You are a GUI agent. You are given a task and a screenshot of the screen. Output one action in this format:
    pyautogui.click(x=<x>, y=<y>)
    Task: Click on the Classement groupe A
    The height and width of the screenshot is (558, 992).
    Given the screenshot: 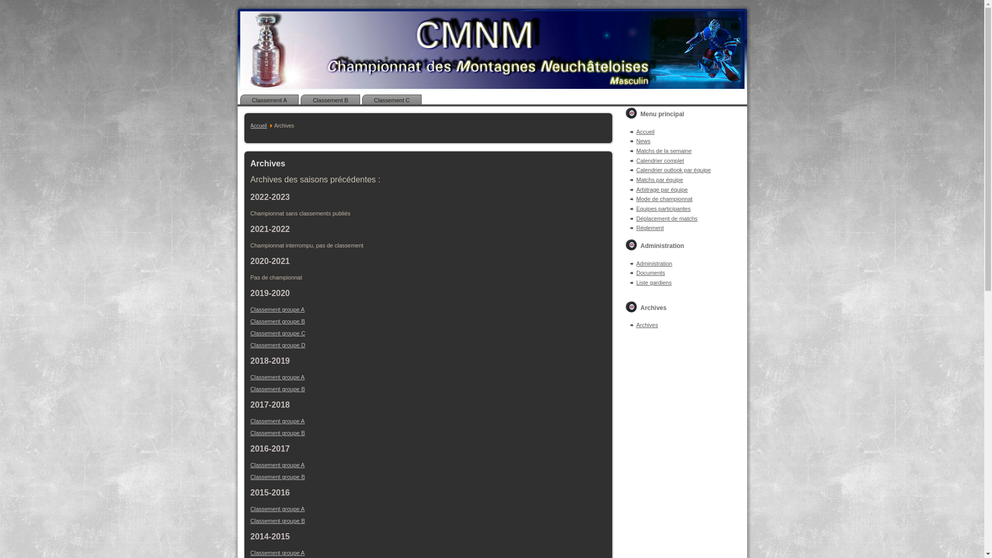 What is the action you would take?
    pyautogui.click(x=277, y=309)
    